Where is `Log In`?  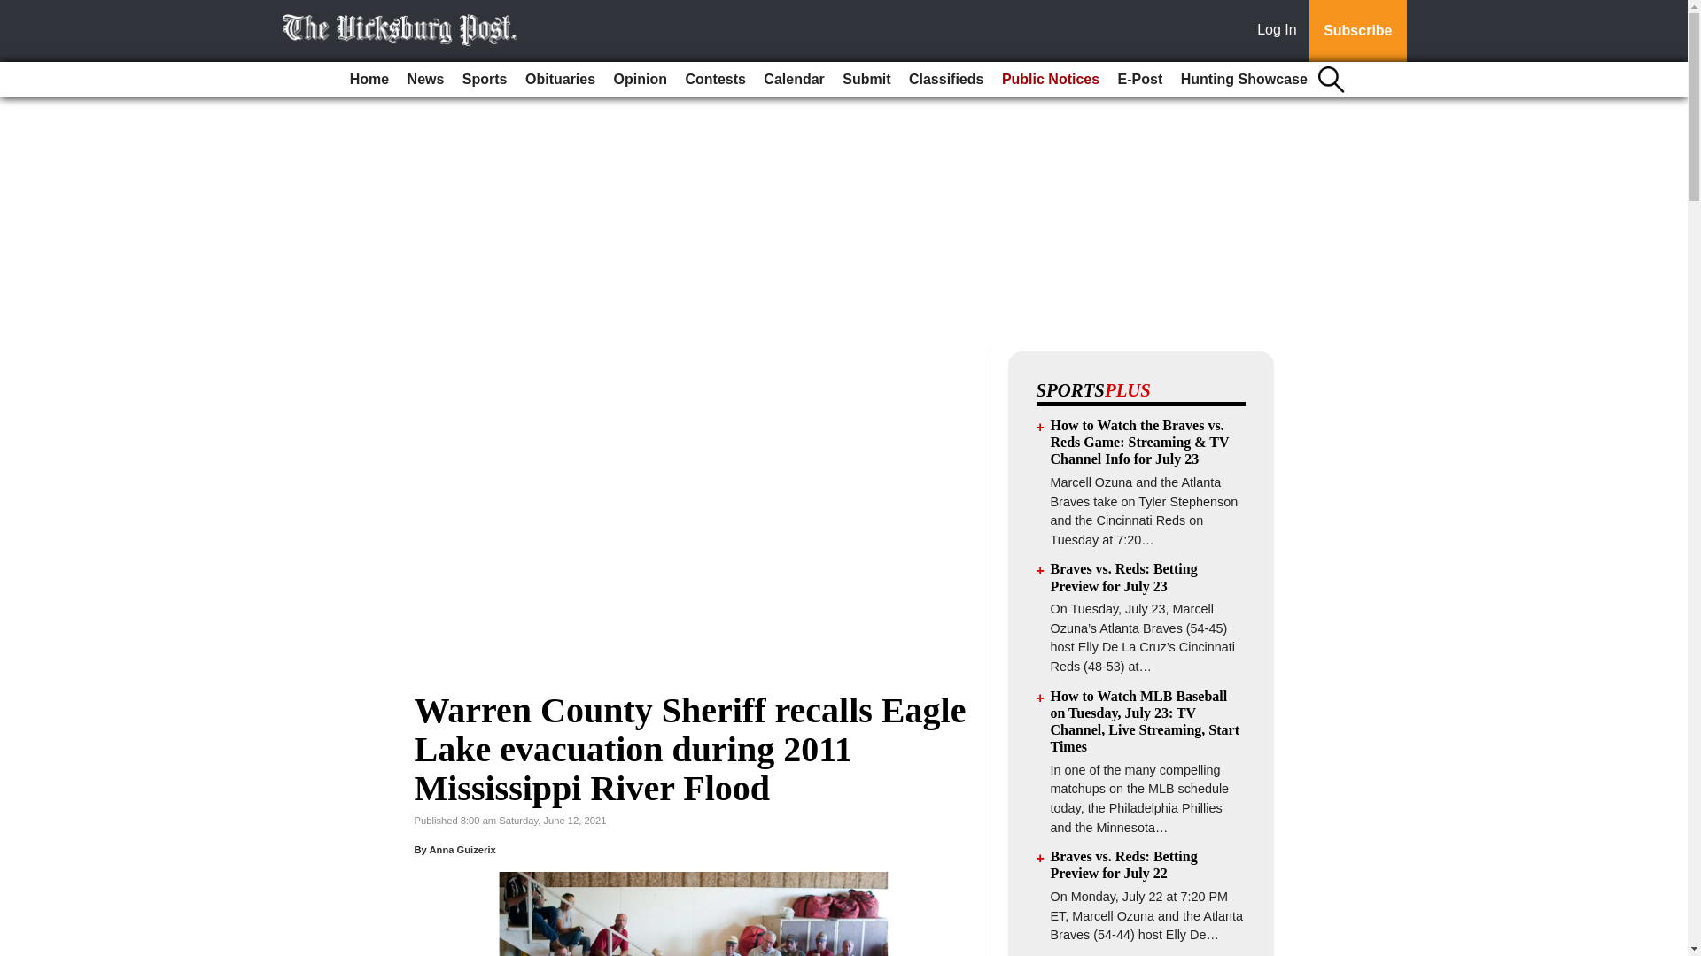 Log In is located at coordinates (1280, 31).